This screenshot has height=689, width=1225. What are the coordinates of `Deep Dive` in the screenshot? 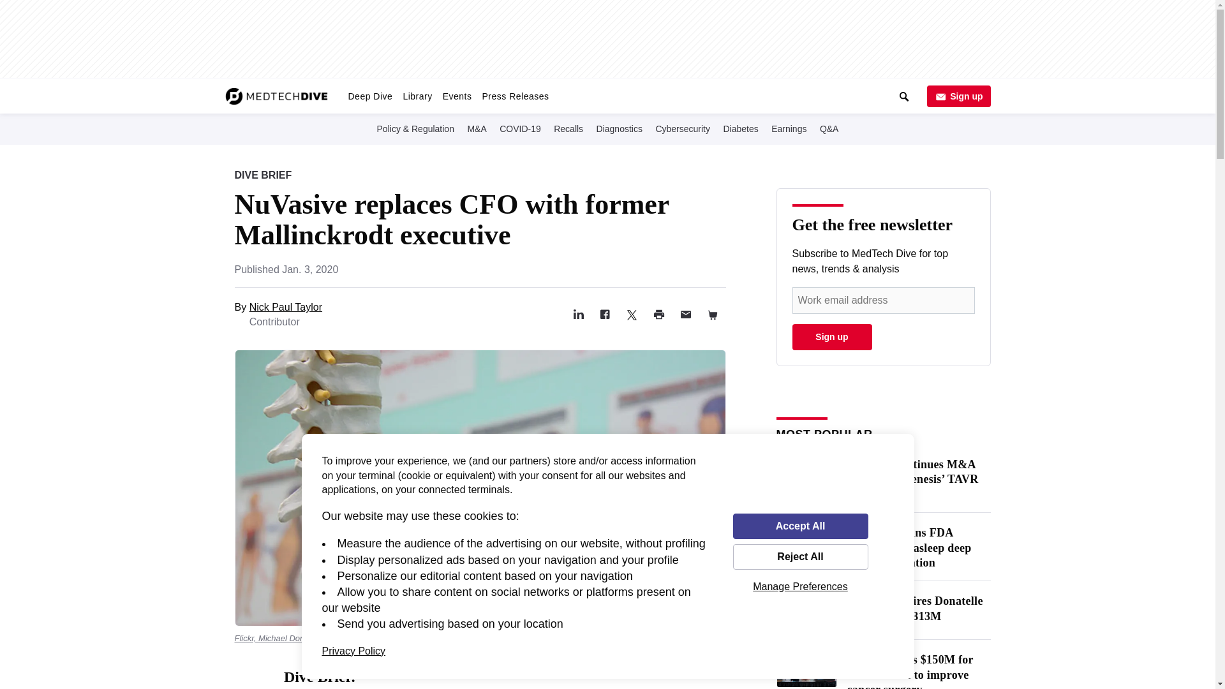 It's located at (370, 96).